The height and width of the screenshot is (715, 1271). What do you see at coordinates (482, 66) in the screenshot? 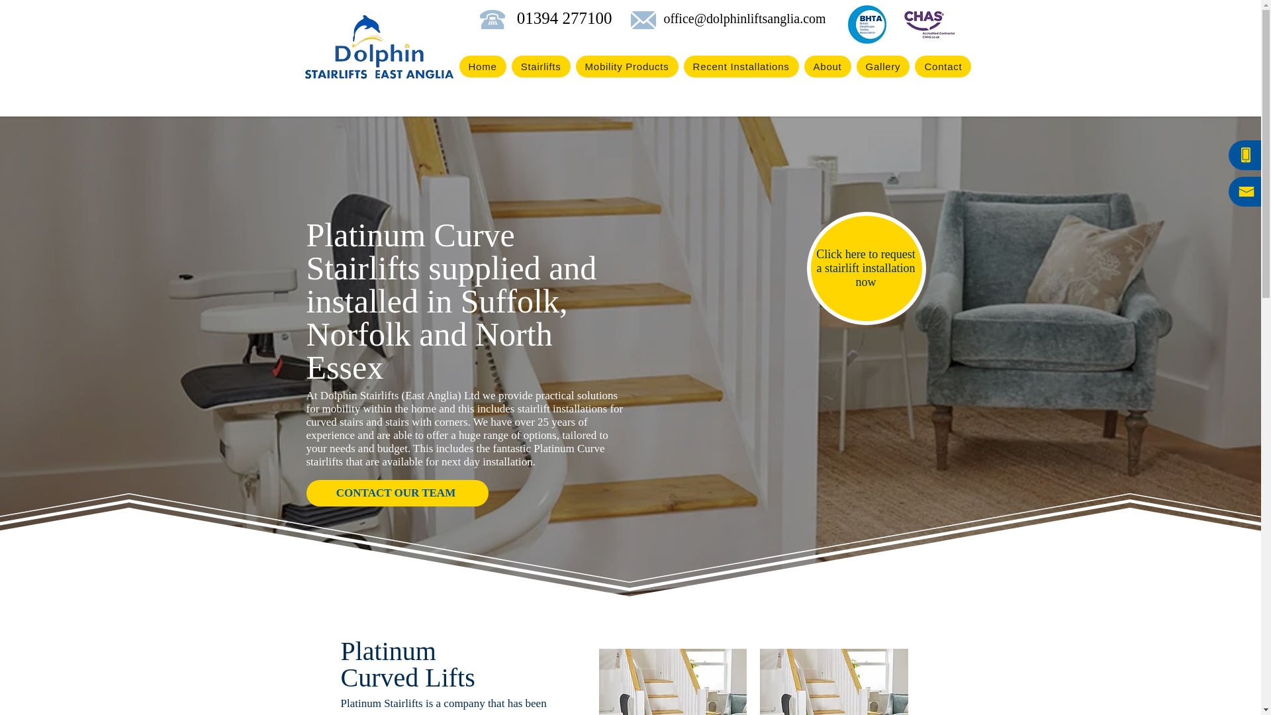
I see `Home` at bounding box center [482, 66].